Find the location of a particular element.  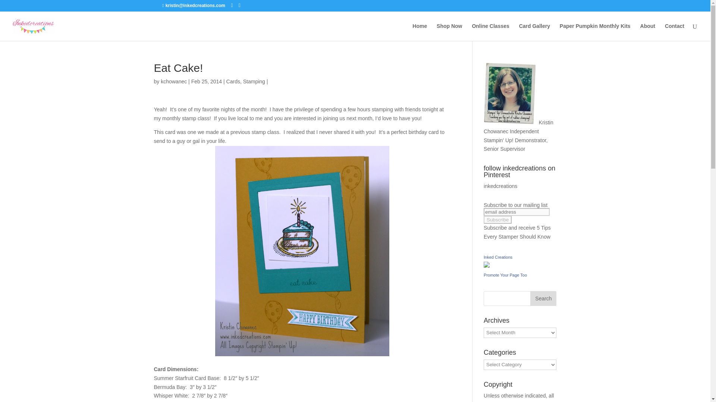

Cards is located at coordinates (233, 81).